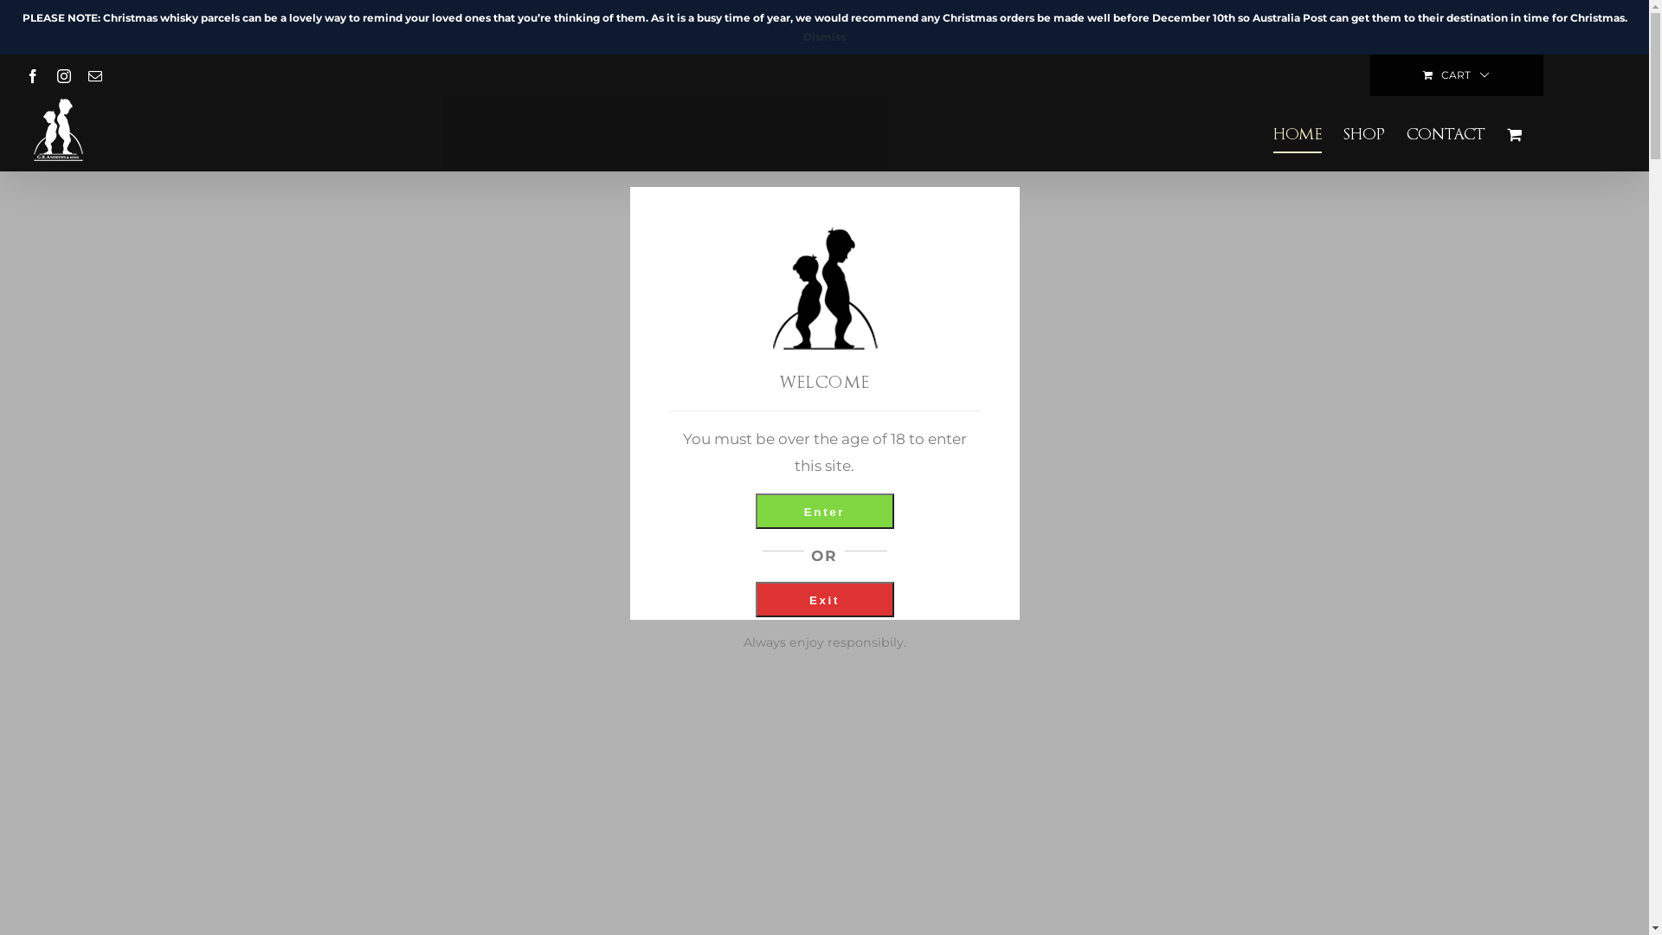 The image size is (1662, 935). Describe the element at coordinates (824, 511) in the screenshot. I see `Enter` at that location.